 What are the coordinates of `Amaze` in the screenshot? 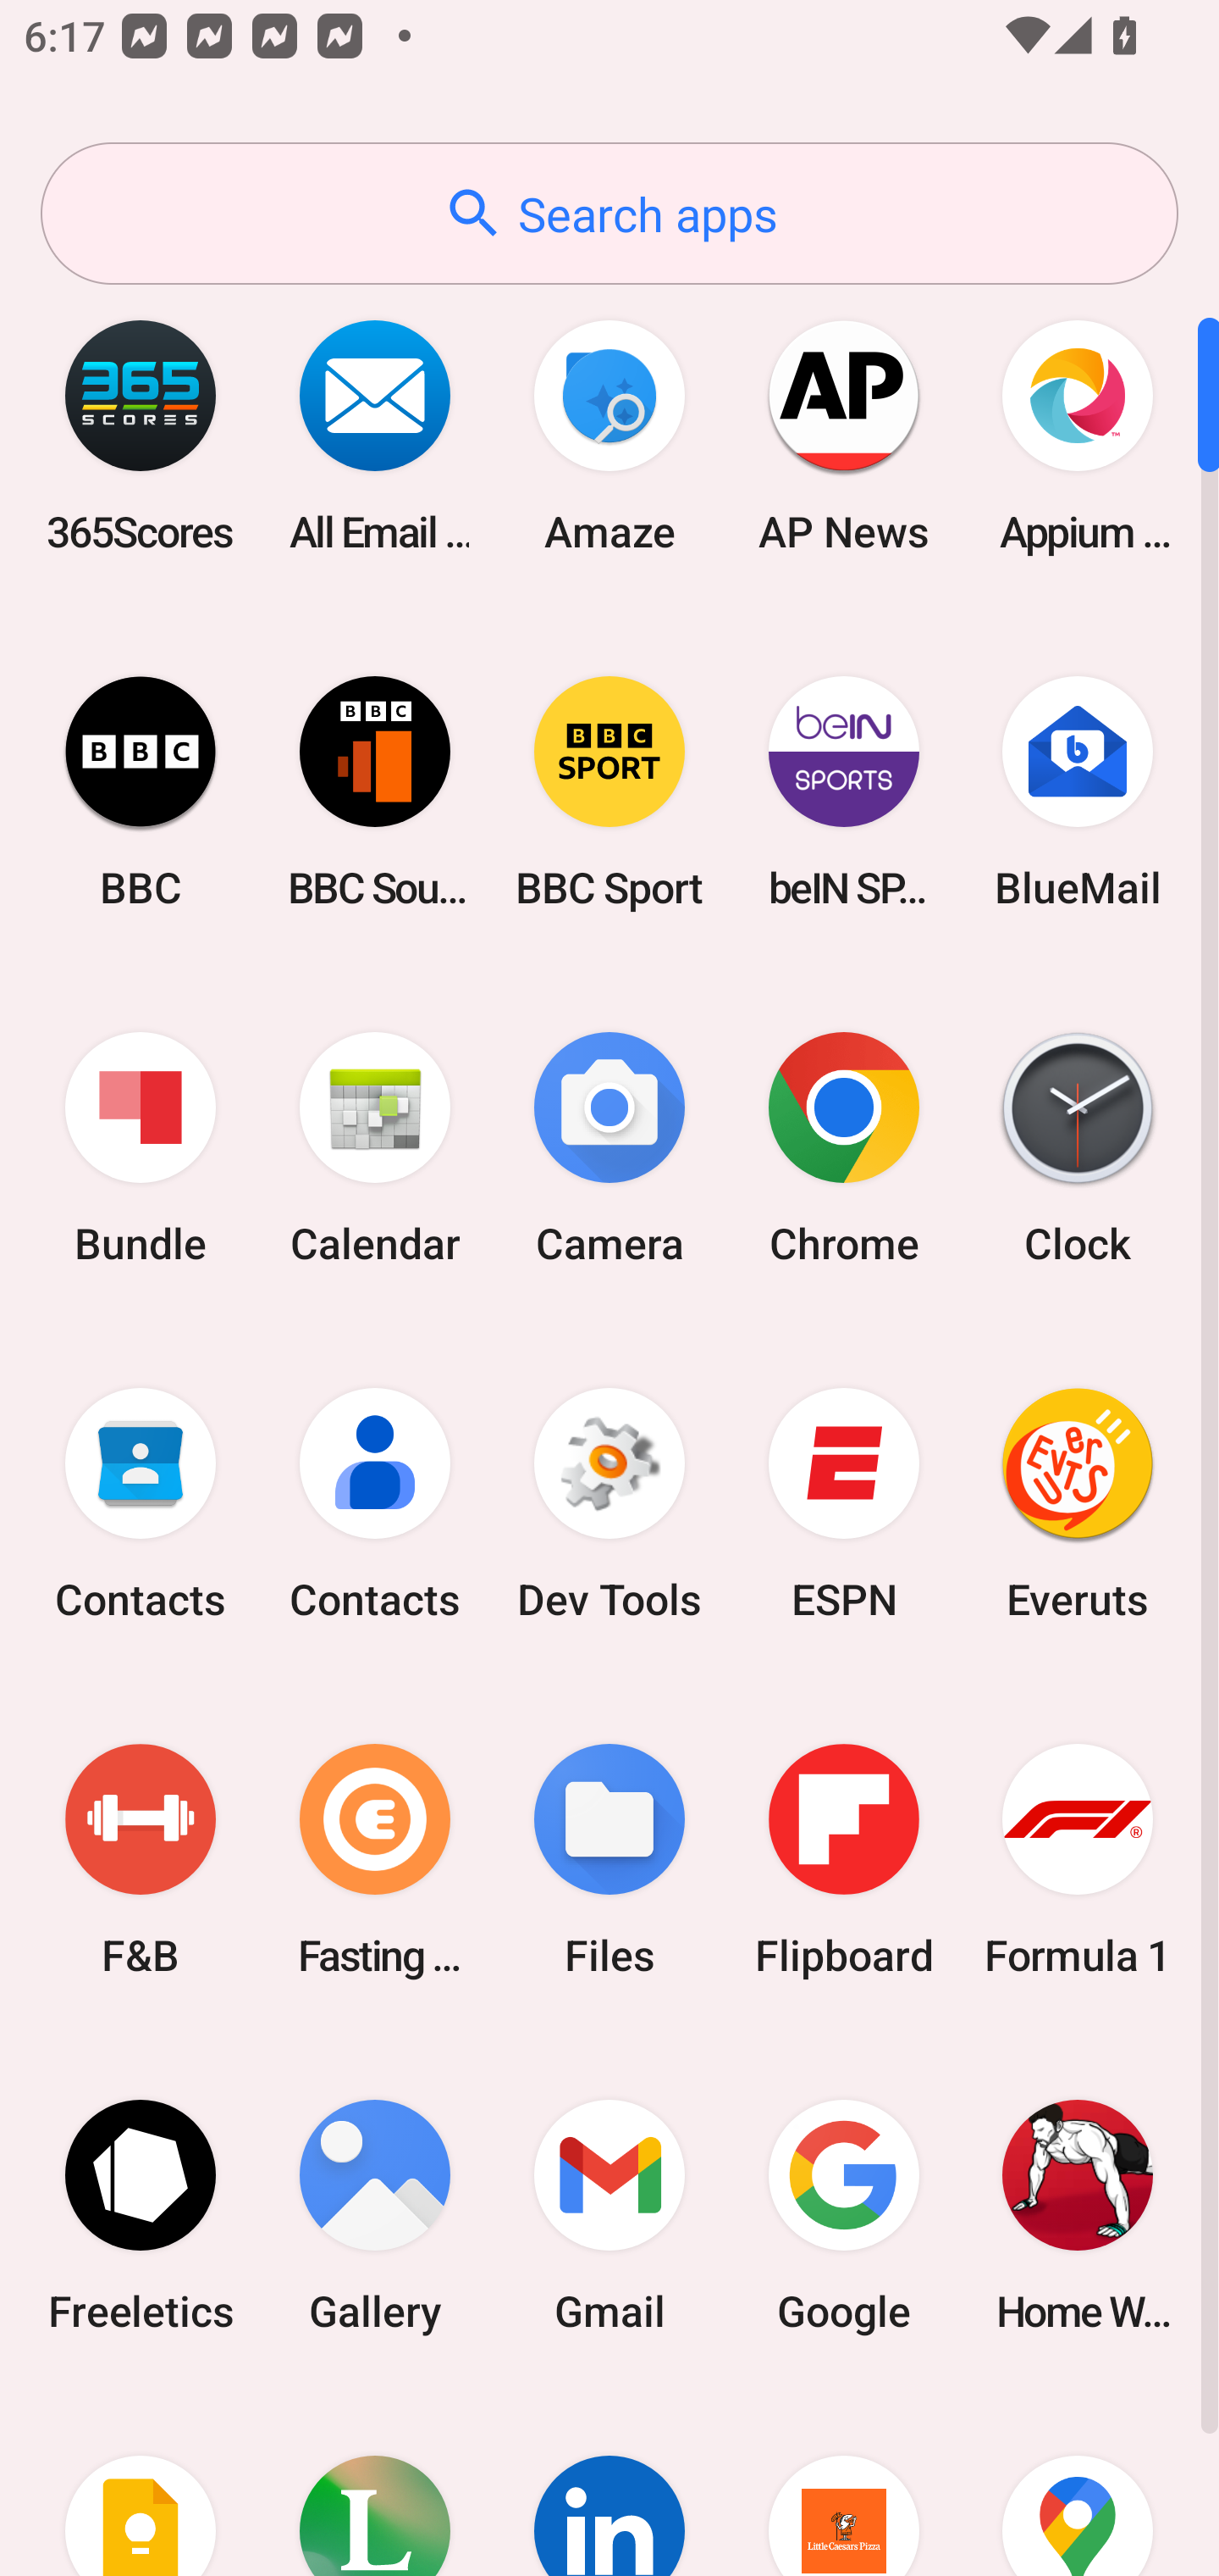 It's located at (609, 436).